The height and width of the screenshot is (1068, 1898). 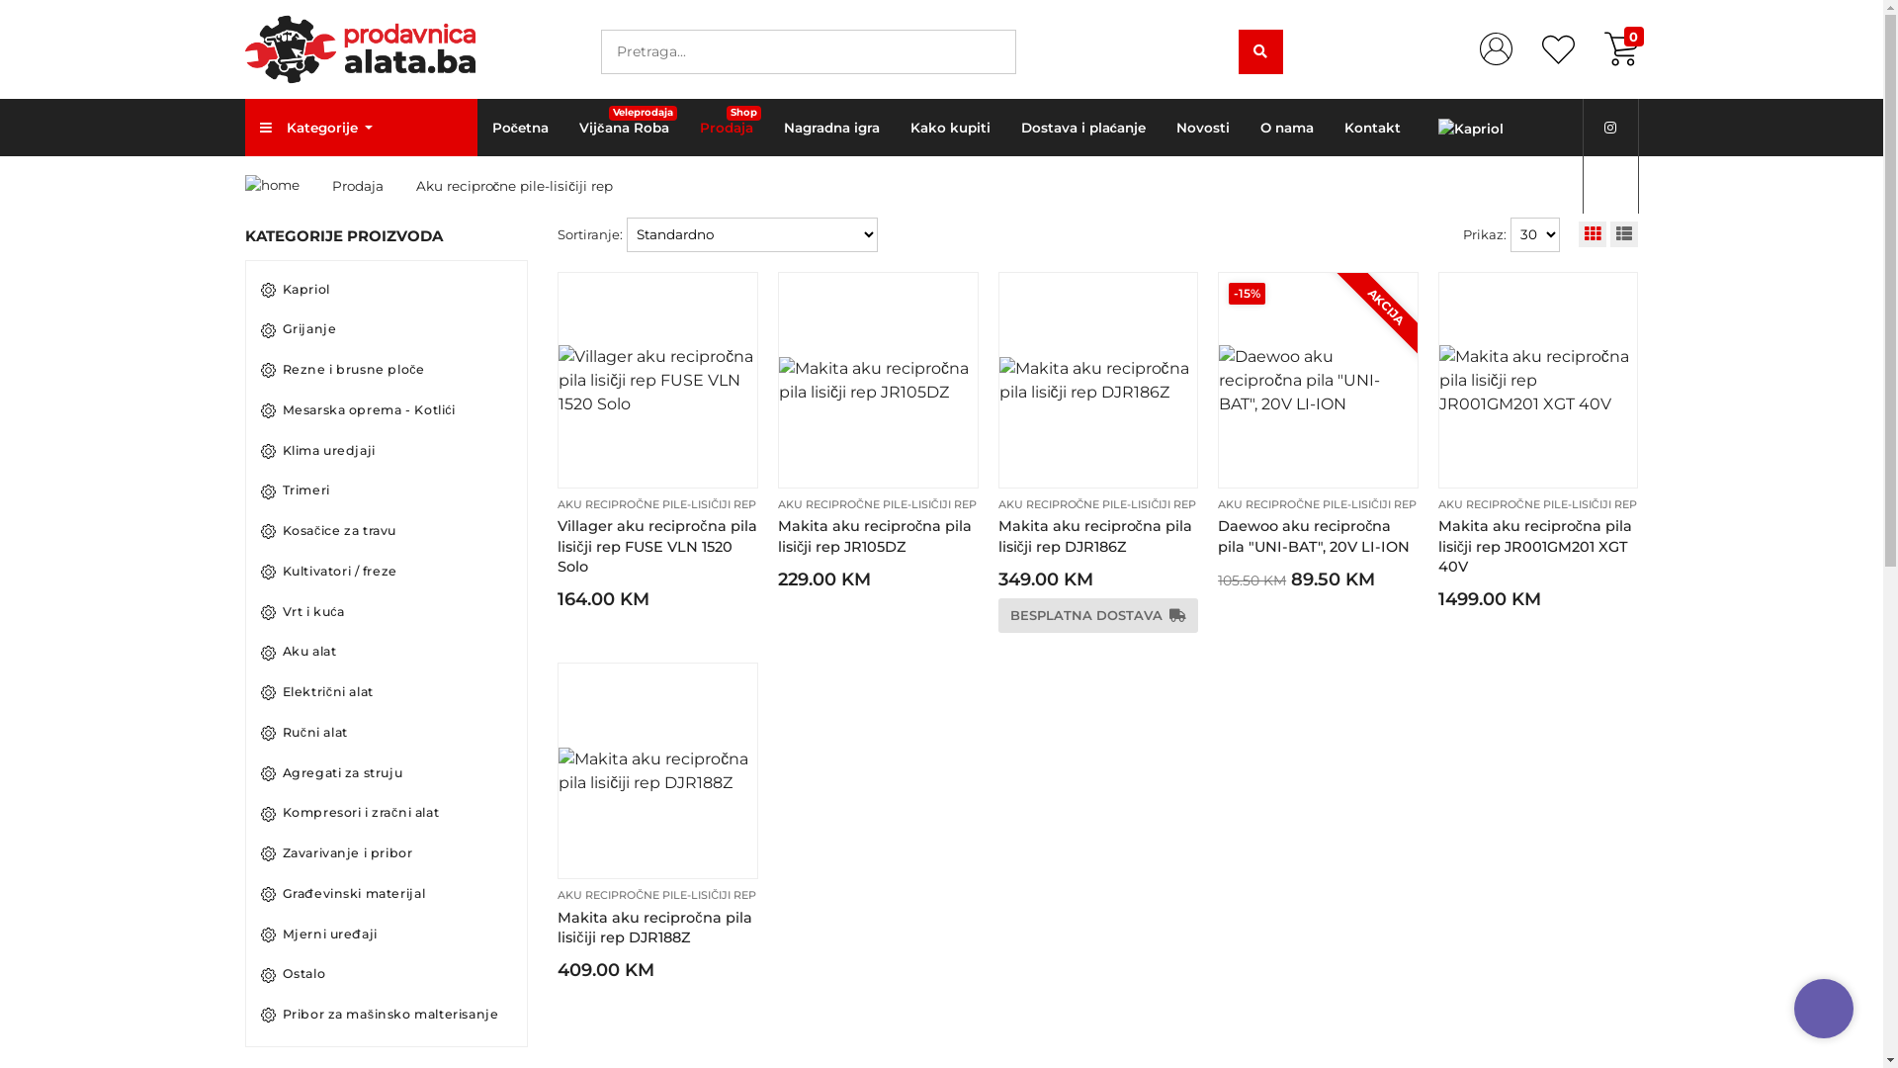 What do you see at coordinates (394, 453) in the screenshot?
I see `Klima uredjaji` at bounding box center [394, 453].